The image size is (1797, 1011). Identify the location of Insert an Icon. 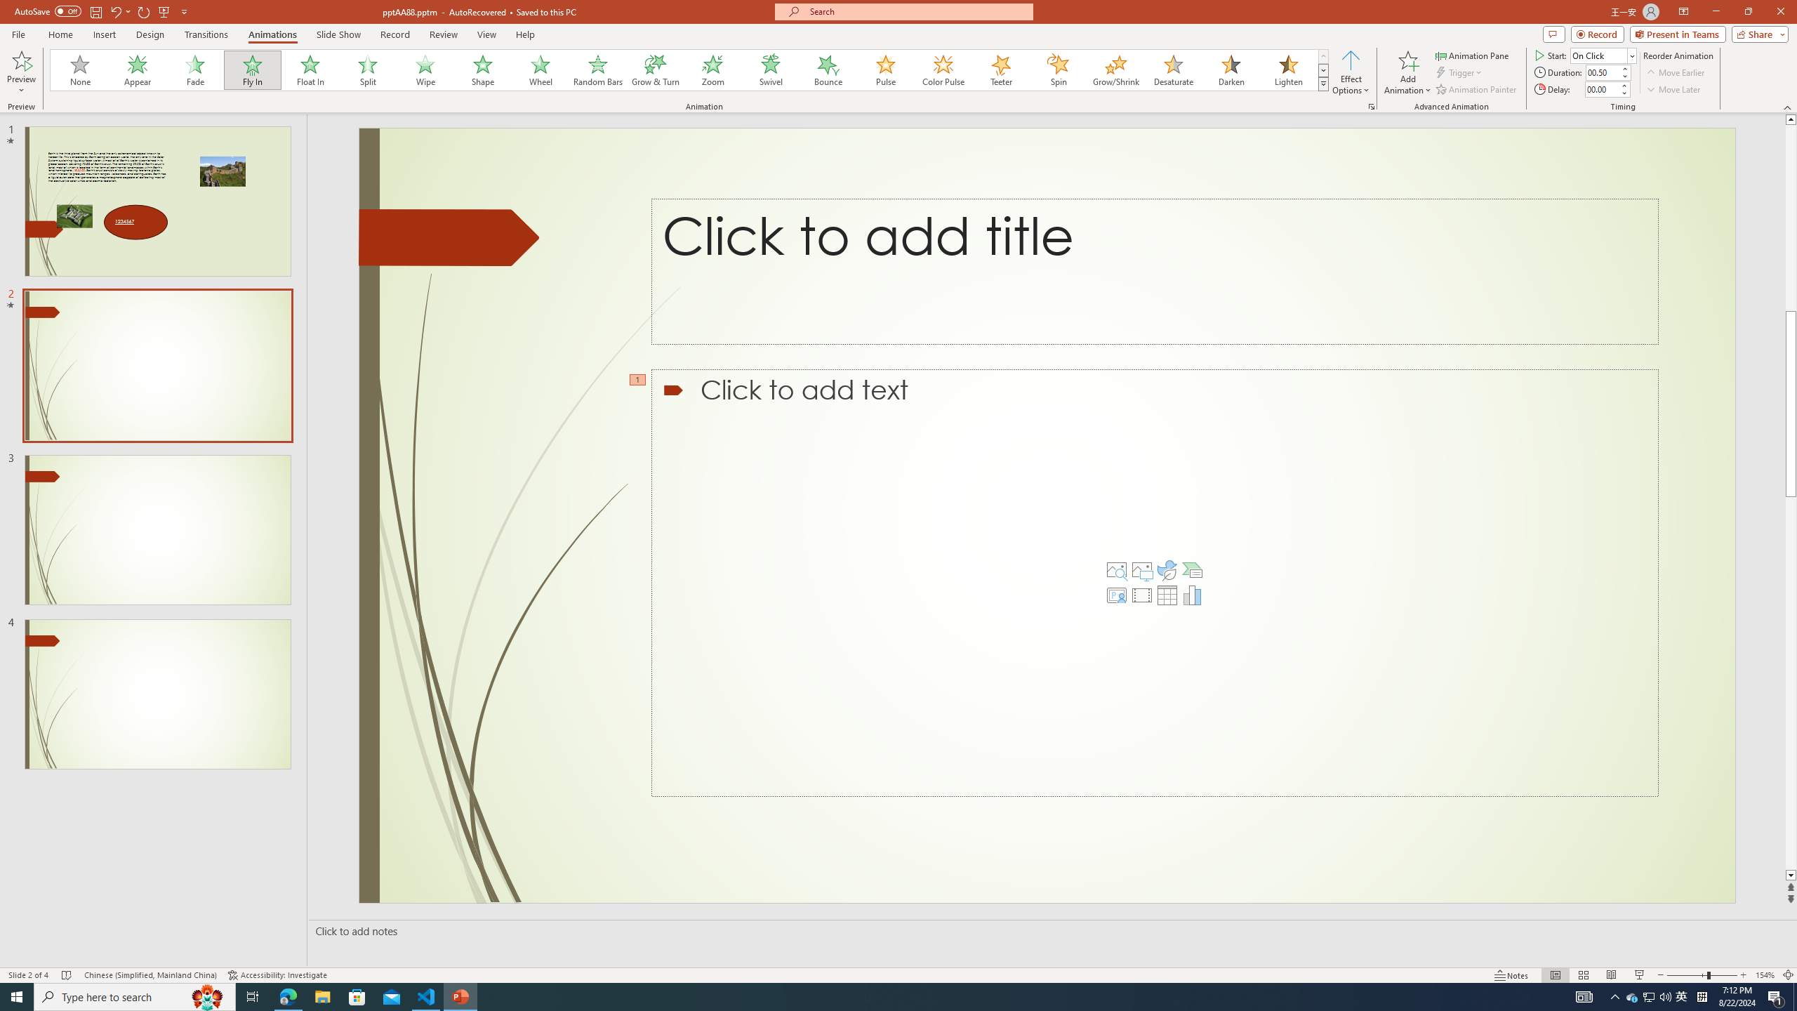
(1167, 570).